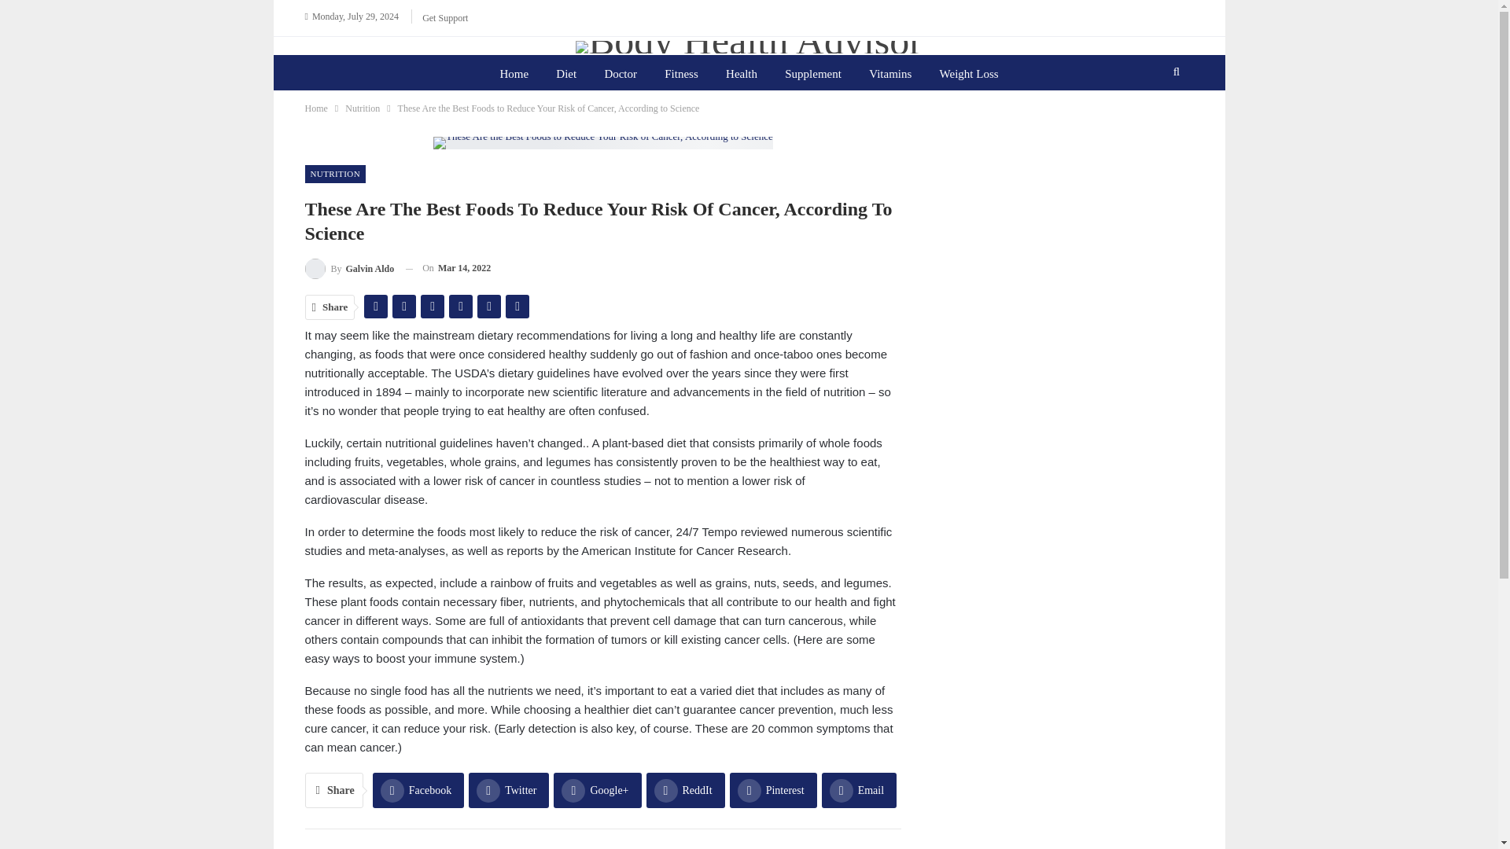 The width and height of the screenshot is (1510, 849). Describe the element at coordinates (363, 108) in the screenshot. I see `Nutrition` at that location.